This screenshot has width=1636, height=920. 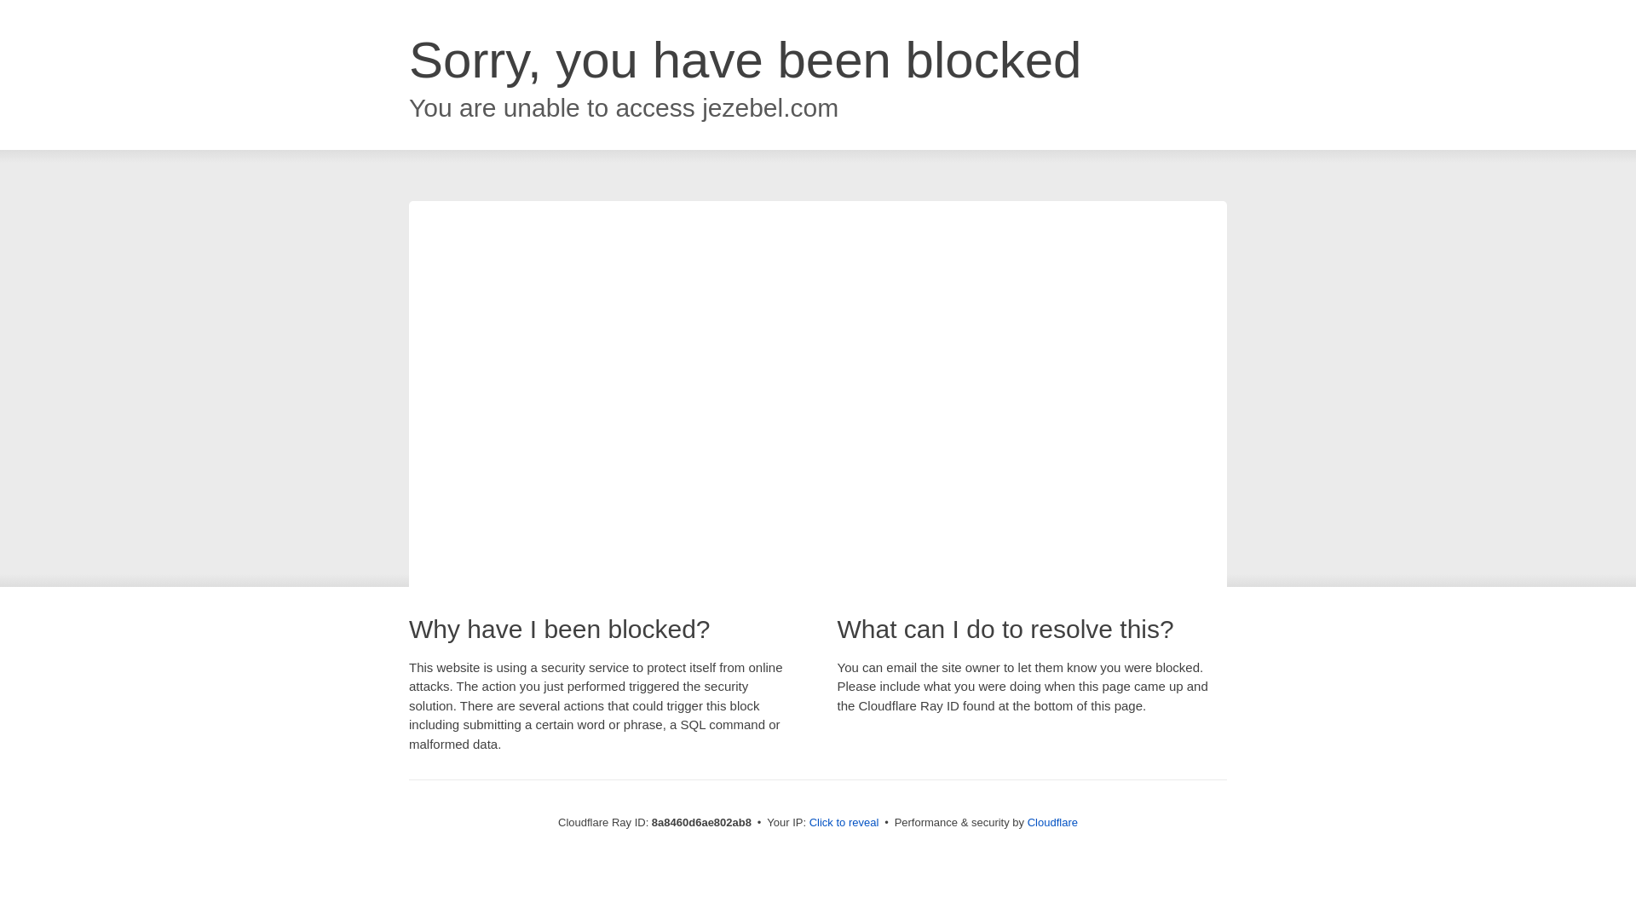 I want to click on Click to reveal, so click(x=844, y=823).